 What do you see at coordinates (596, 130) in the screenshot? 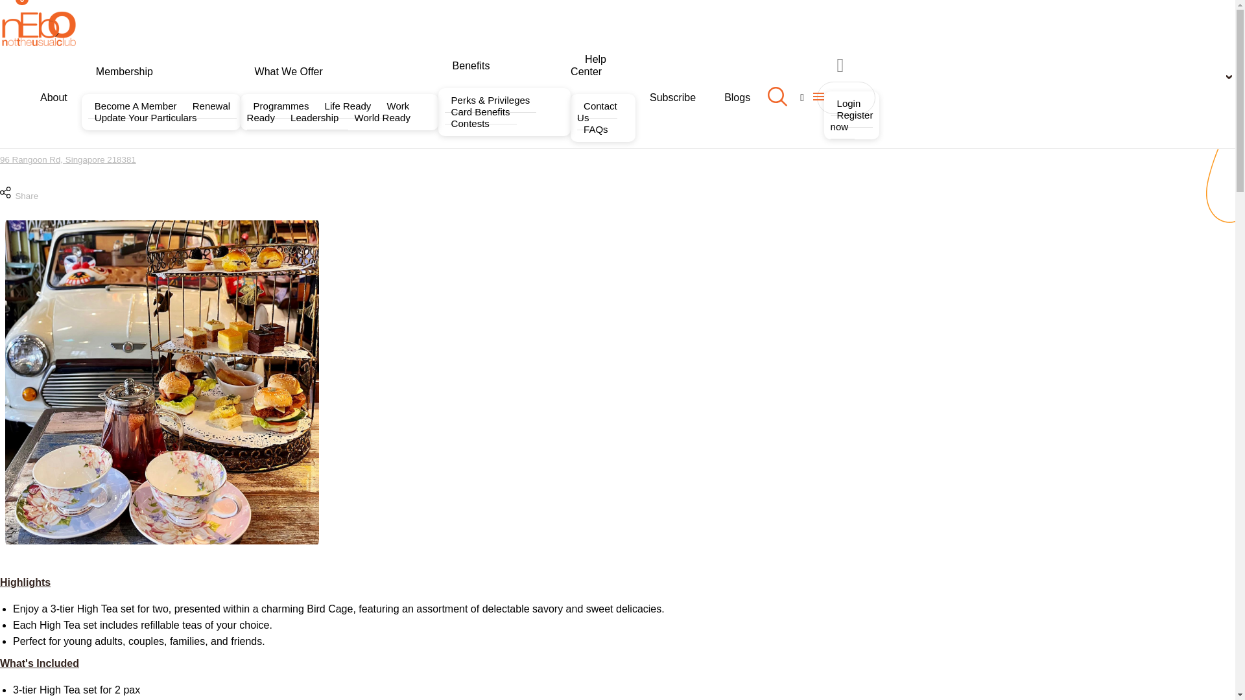
I see `FAQs` at bounding box center [596, 130].